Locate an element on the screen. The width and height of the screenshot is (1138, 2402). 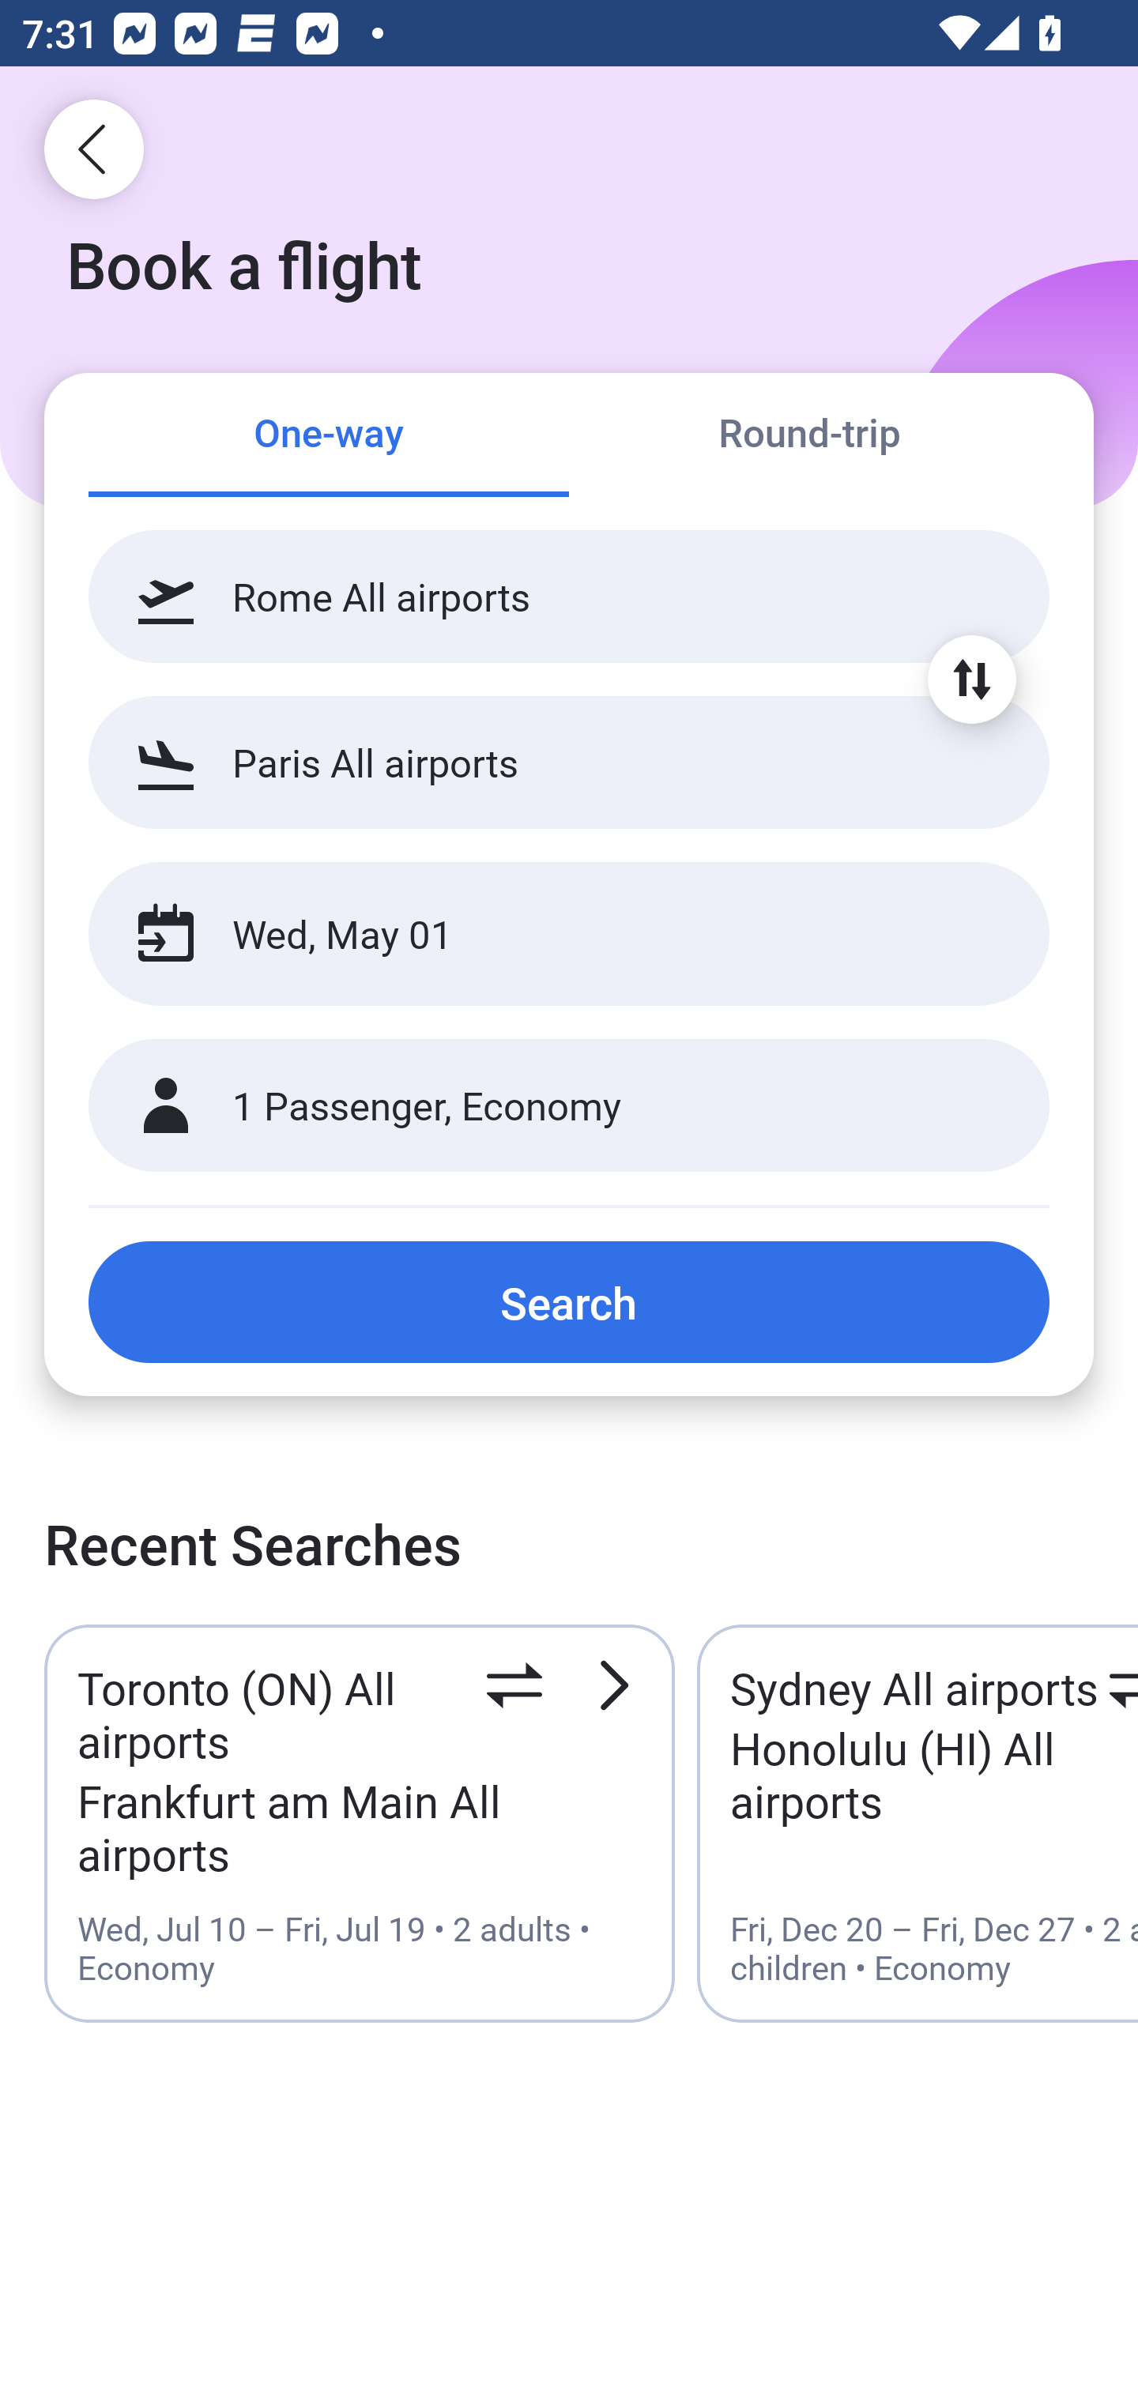
1 Passenger, Economy is located at coordinates (569, 1106).